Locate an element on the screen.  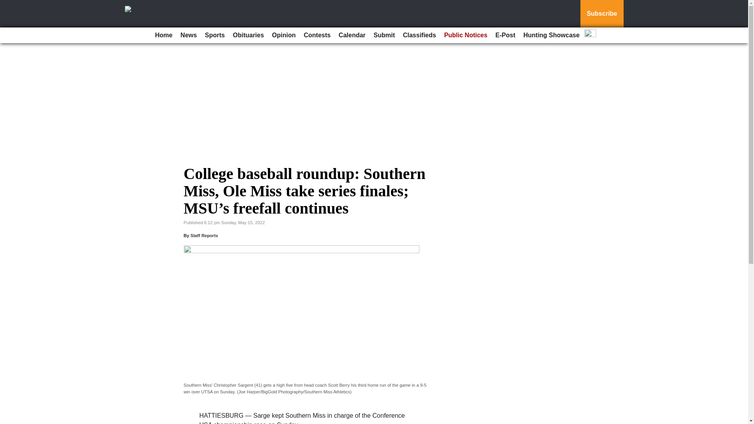
Sports is located at coordinates (215, 35).